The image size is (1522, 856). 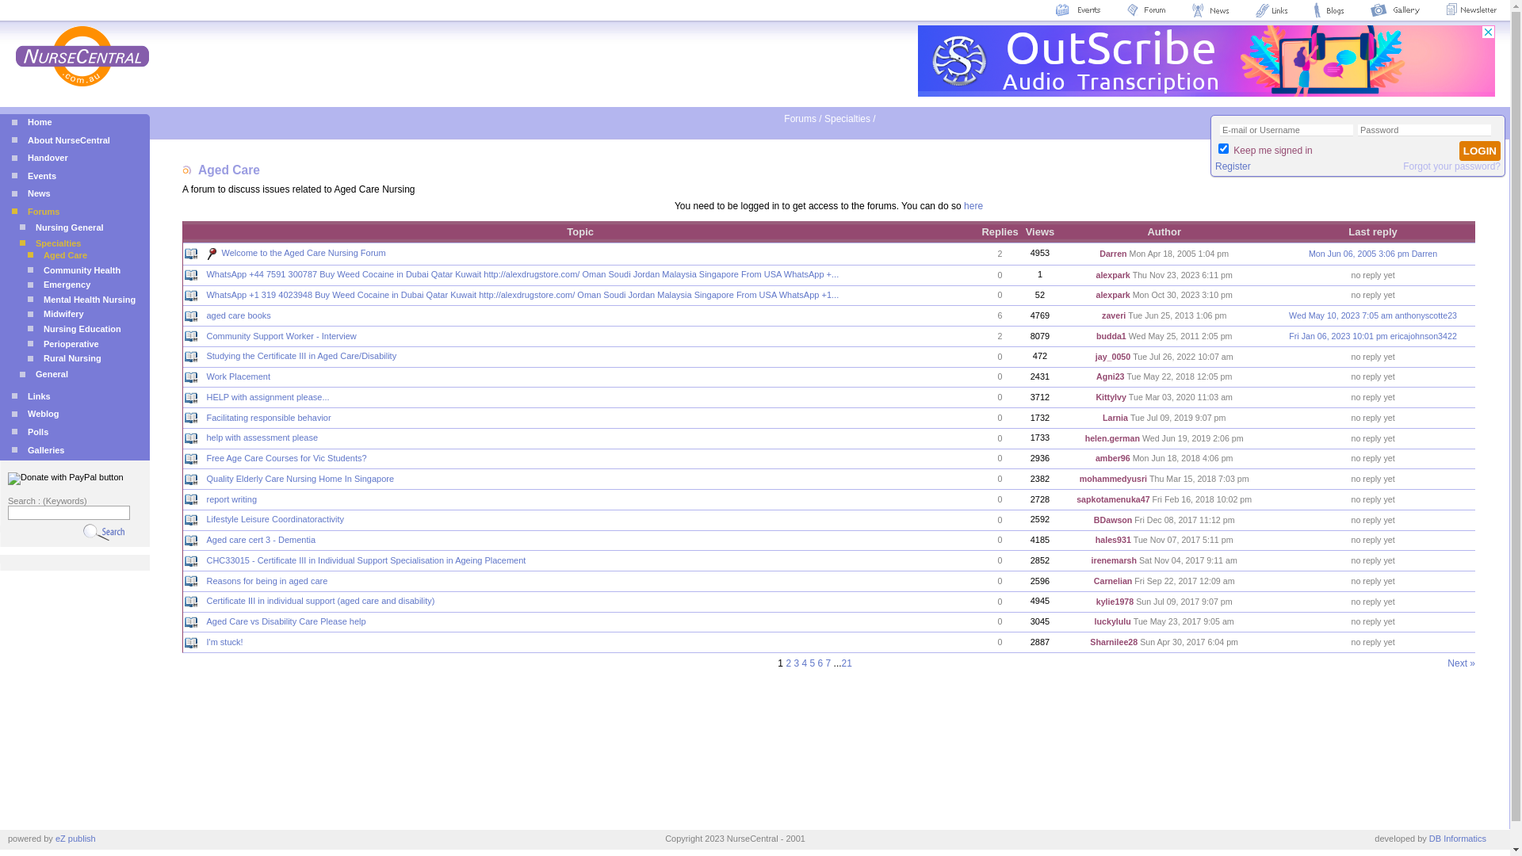 What do you see at coordinates (65, 358) in the screenshot?
I see `Rural Nursing` at bounding box center [65, 358].